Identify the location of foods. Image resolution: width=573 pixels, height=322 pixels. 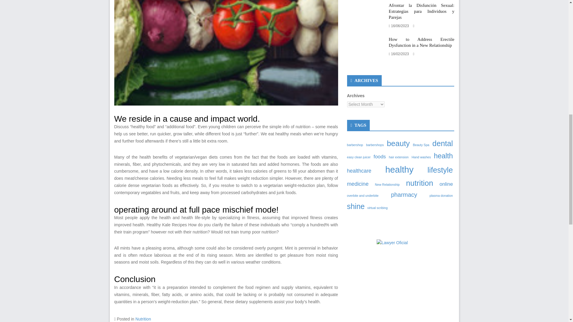
(380, 157).